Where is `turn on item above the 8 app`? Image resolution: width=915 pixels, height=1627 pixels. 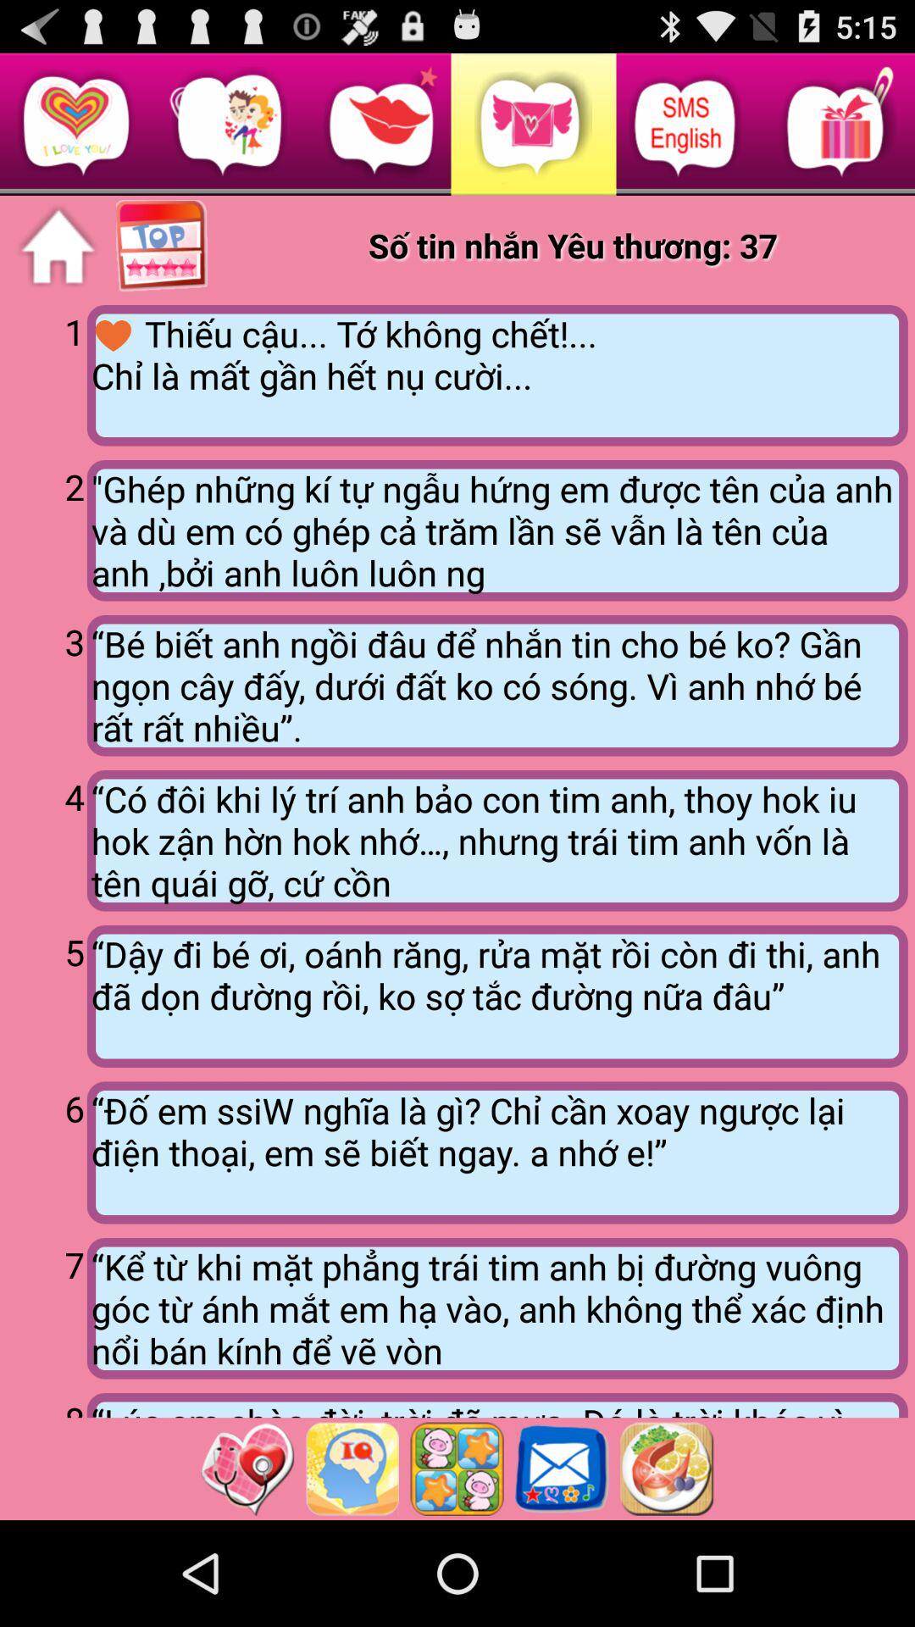
turn on item above the 8 app is located at coordinates (47, 1307).